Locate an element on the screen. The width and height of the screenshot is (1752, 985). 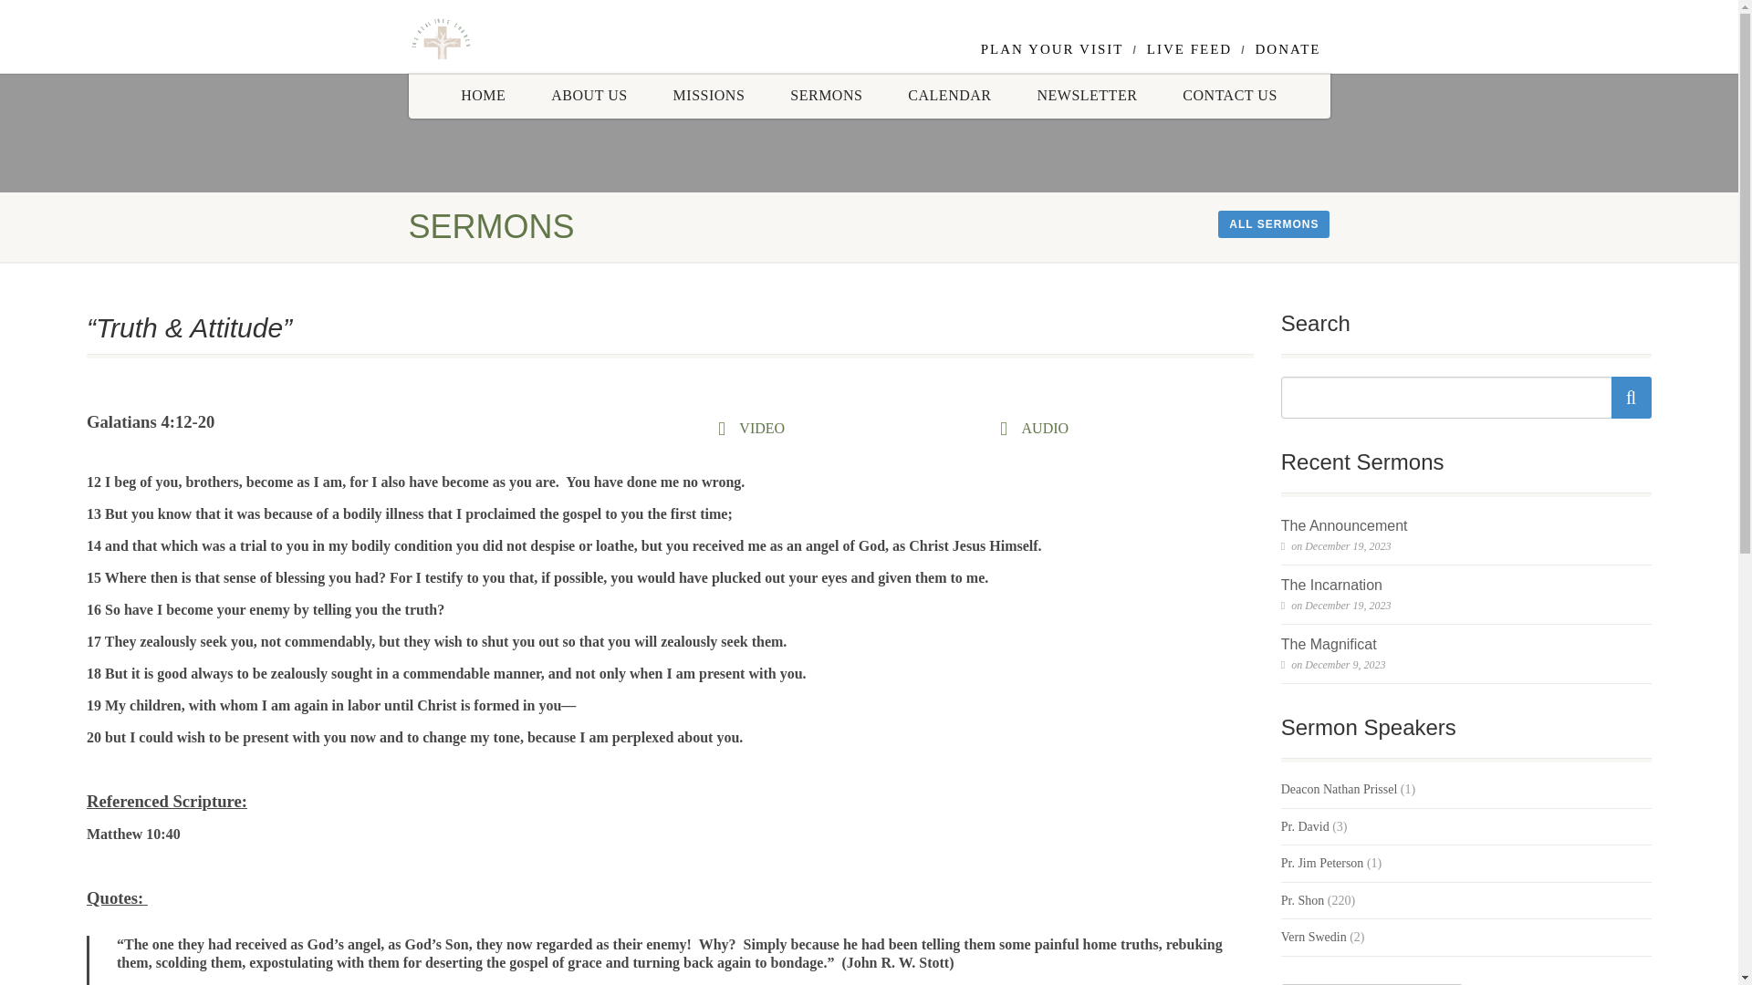
DONATE is located at coordinates (1288, 49).